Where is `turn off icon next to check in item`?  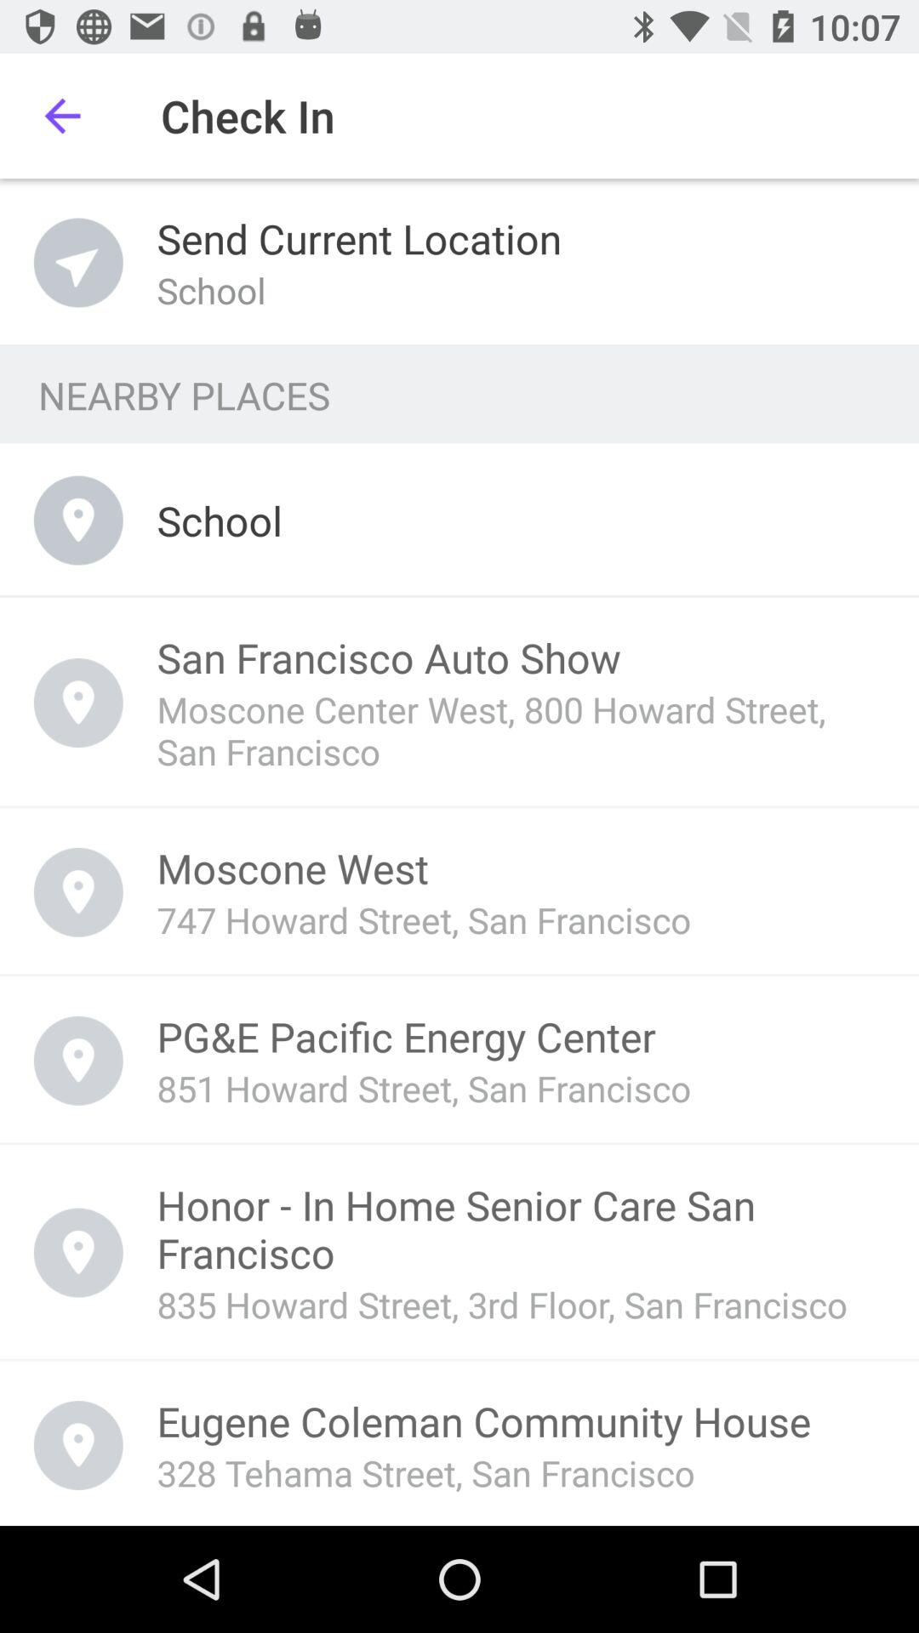 turn off icon next to check in item is located at coordinates (62, 116).